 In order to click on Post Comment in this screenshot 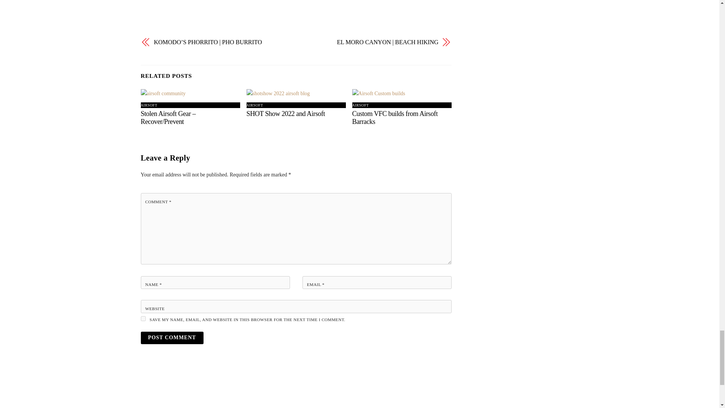, I will do `click(171, 338)`.